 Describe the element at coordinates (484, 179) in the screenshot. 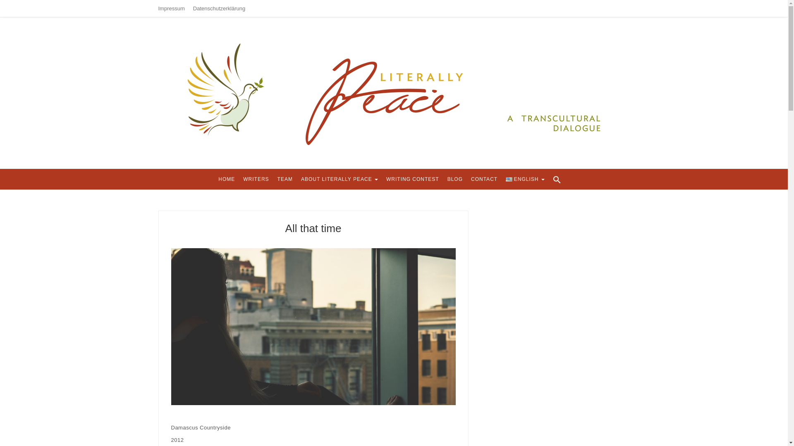

I see `CONTACT` at that location.